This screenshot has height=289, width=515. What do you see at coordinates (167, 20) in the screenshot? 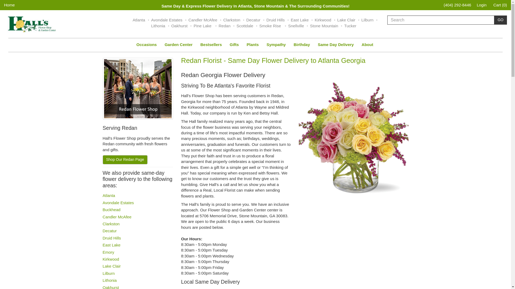
I see `Avondale Estates` at bounding box center [167, 20].